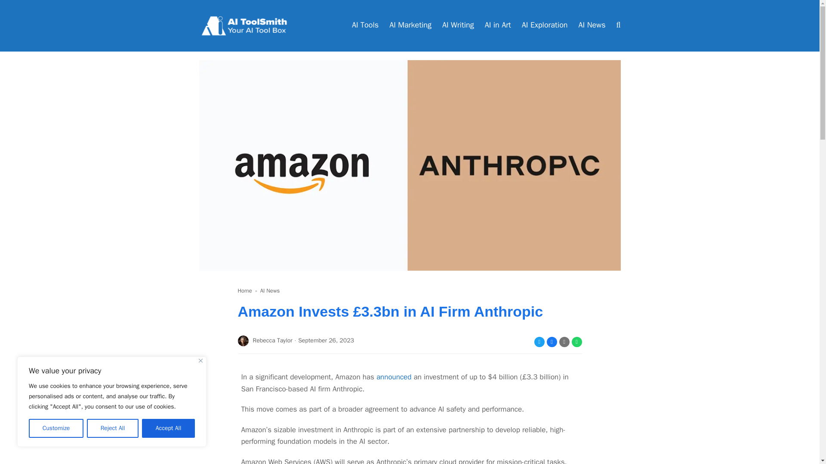 Image resolution: width=826 pixels, height=464 pixels. I want to click on AI News, so click(270, 290).